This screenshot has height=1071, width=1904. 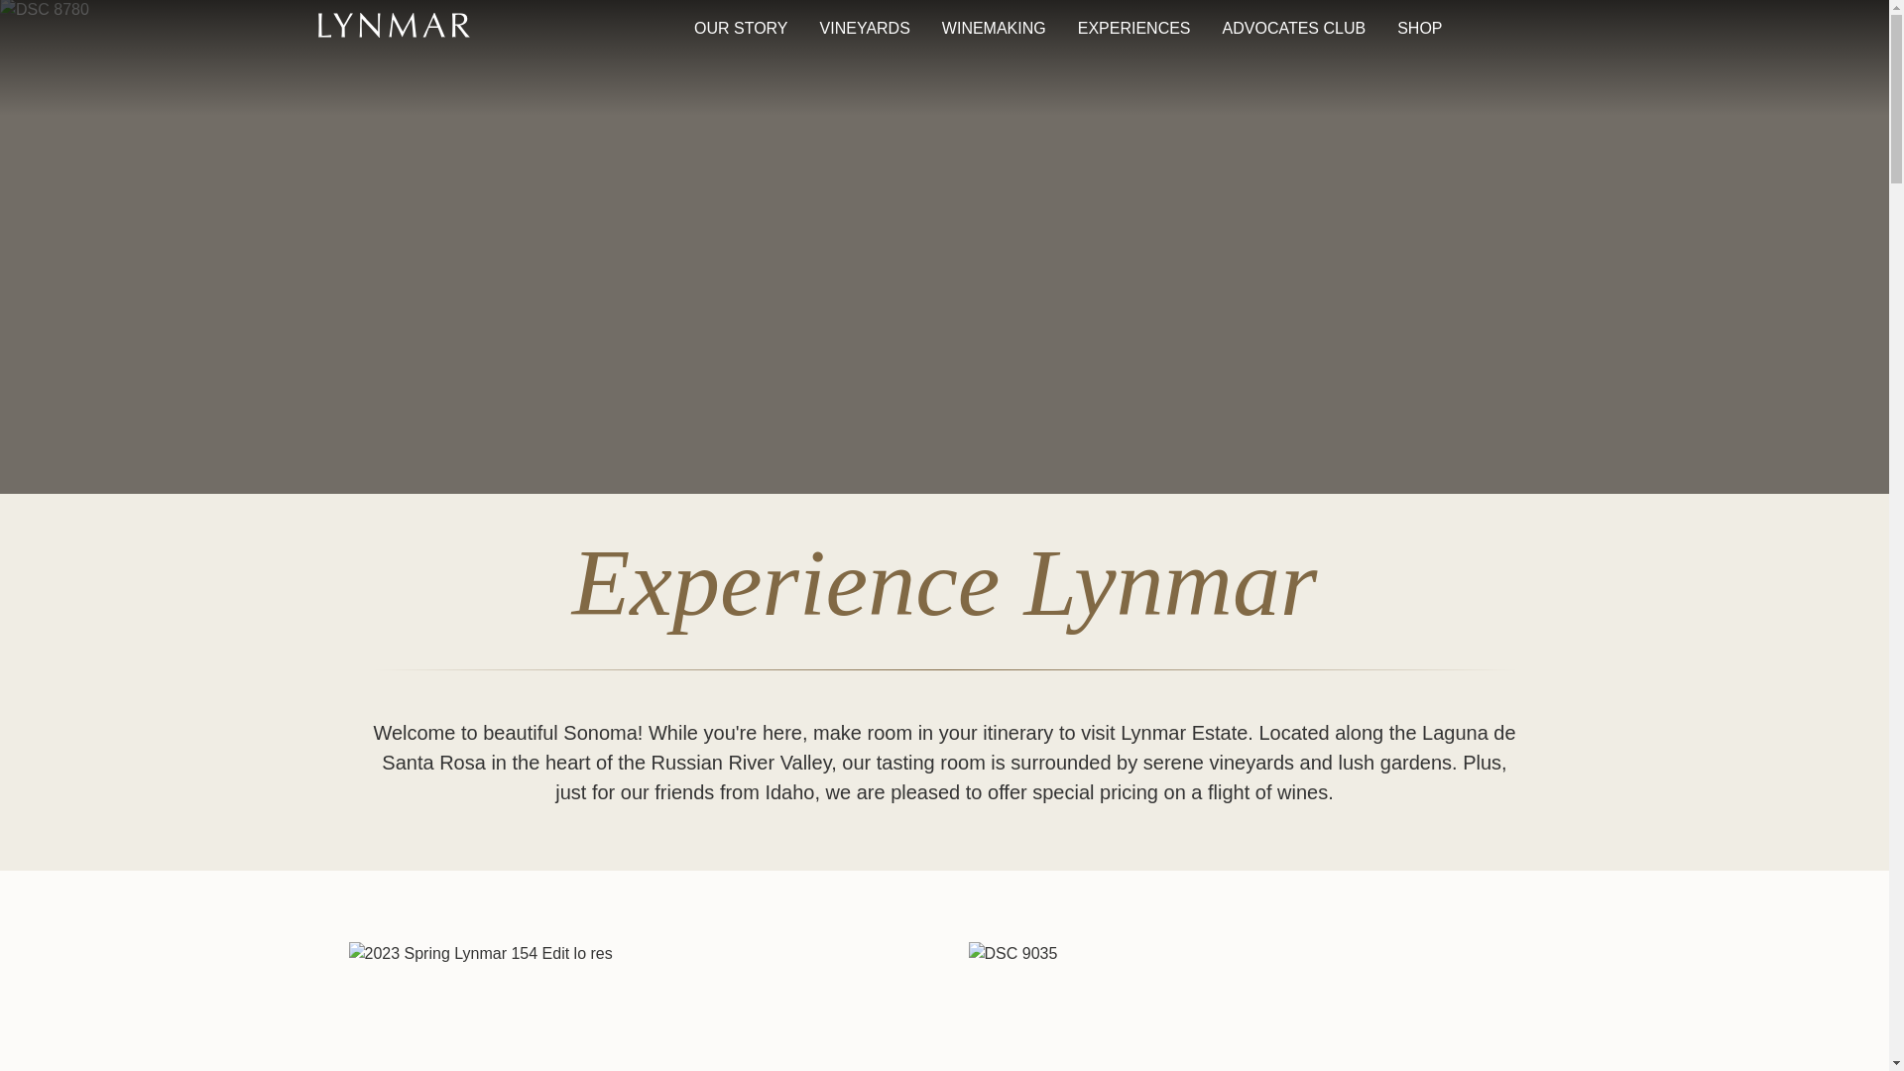 I want to click on VINEYARDS, so click(x=865, y=29).